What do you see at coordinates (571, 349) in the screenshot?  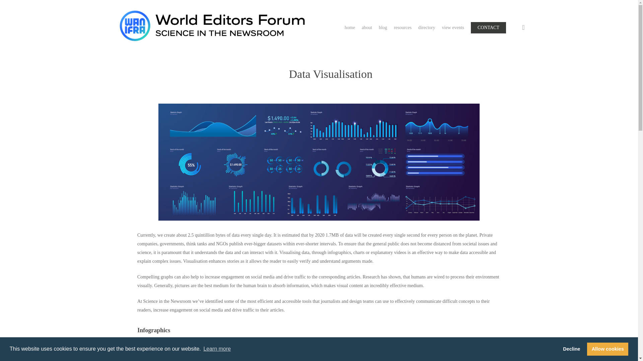 I see `Decline` at bounding box center [571, 349].